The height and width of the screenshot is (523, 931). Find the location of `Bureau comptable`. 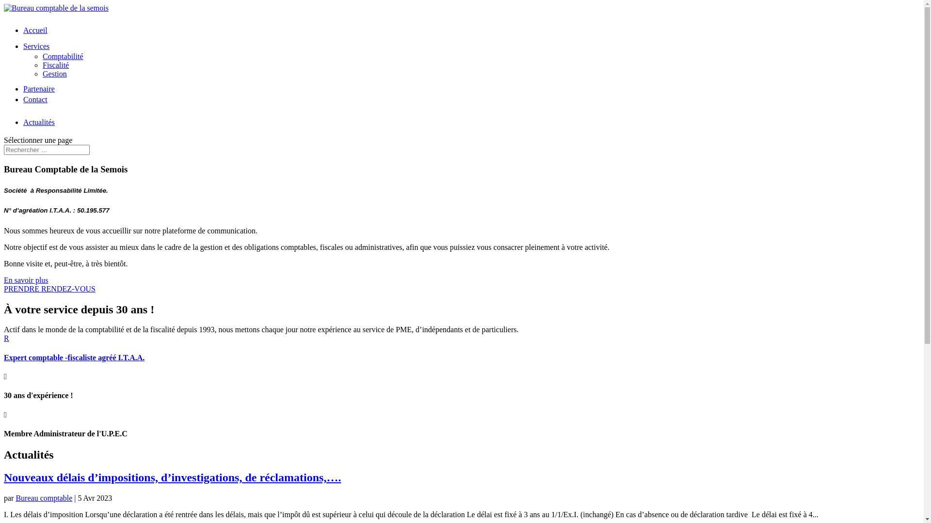

Bureau comptable is located at coordinates (44, 498).